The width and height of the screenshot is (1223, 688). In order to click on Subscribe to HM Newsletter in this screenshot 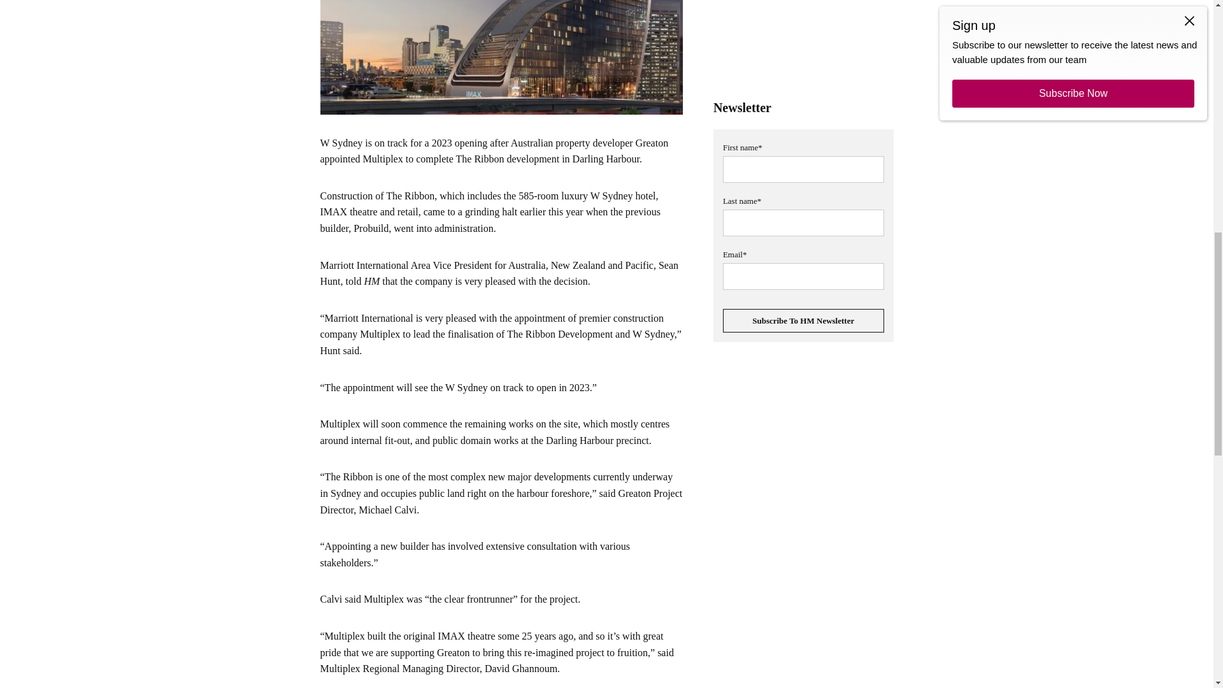, I will do `click(803, 320)`.